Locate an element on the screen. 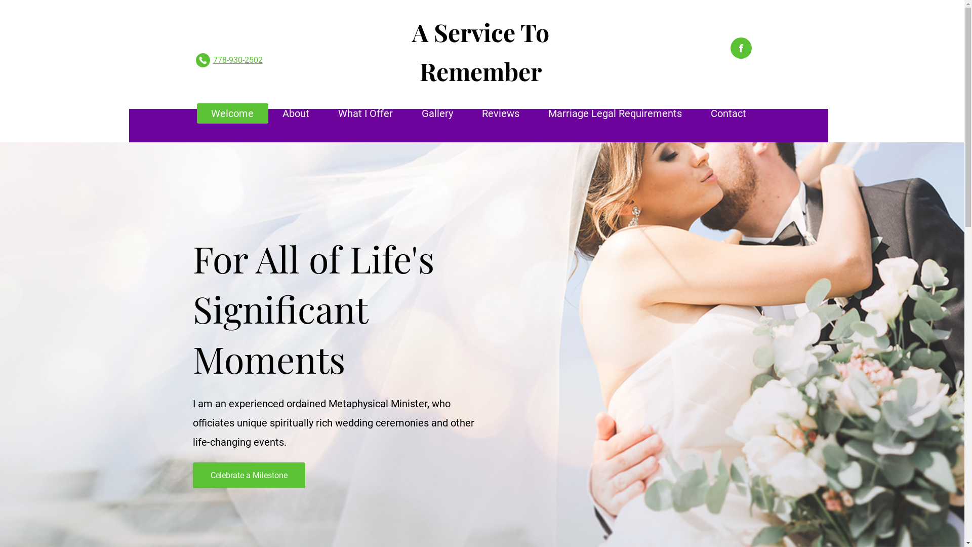 This screenshot has height=547, width=972. What I Offer is located at coordinates (366, 113).